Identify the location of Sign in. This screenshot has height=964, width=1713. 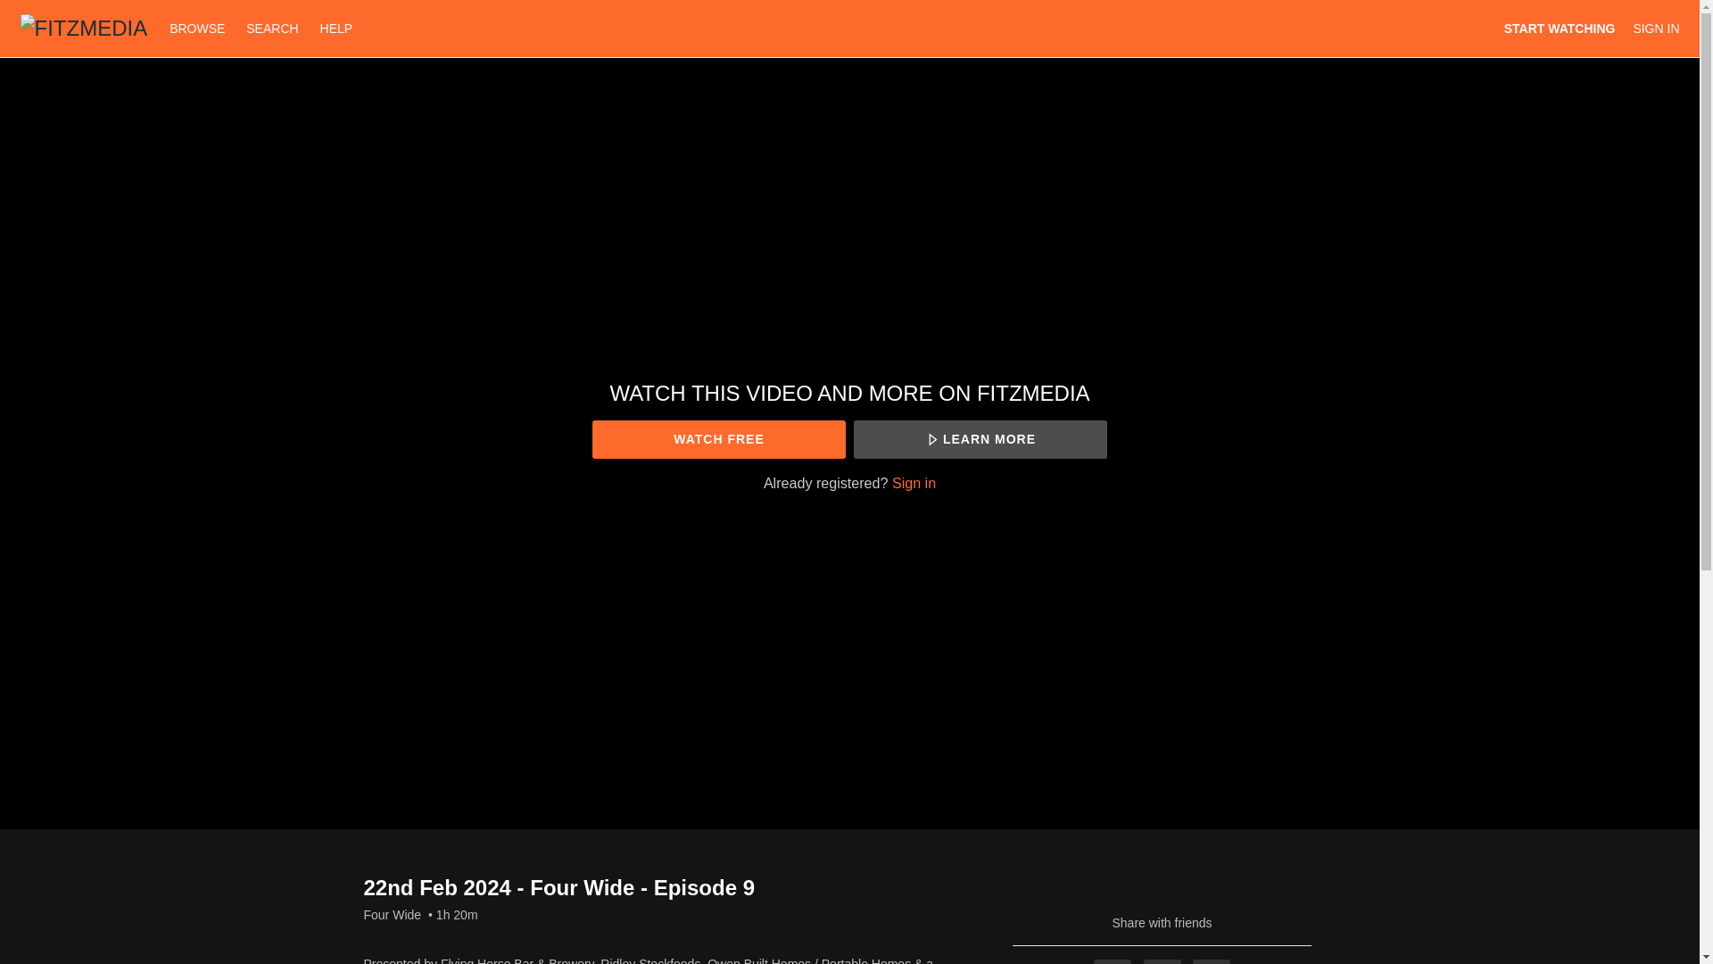
(914, 482).